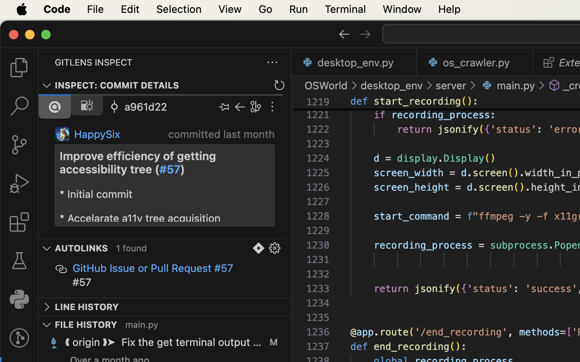  What do you see at coordinates (272, 107) in the screenshot?
I see `` at bounding box center [272, 107].